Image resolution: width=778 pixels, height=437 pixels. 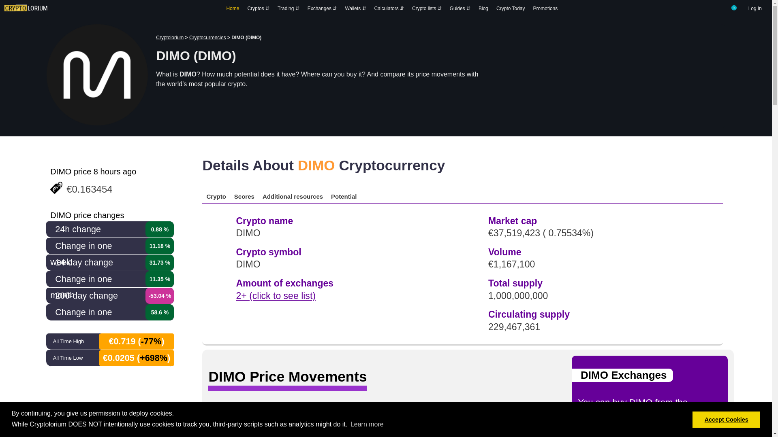 What do you see at coordinates (726, 420) in the screenshot?
I see `Accept Cookies` at bounding box center [726, 420].